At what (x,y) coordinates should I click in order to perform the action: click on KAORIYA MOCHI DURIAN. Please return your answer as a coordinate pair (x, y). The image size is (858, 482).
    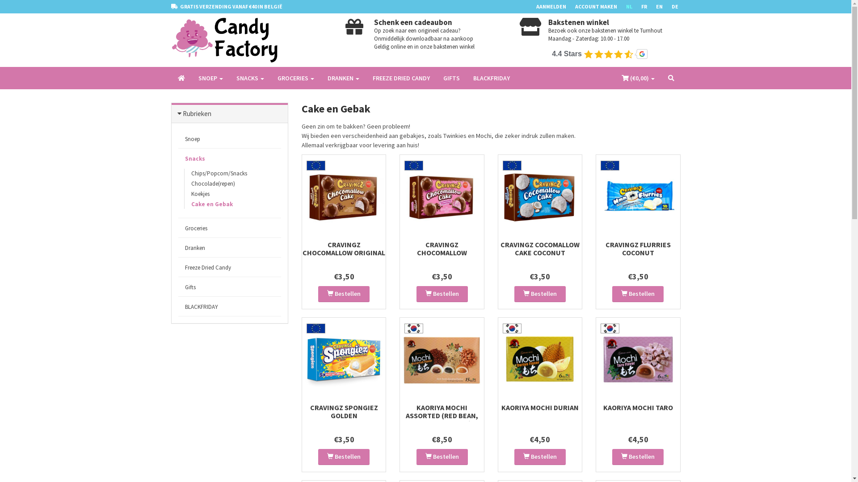
    Looking at the image, I should click on (540, 407).